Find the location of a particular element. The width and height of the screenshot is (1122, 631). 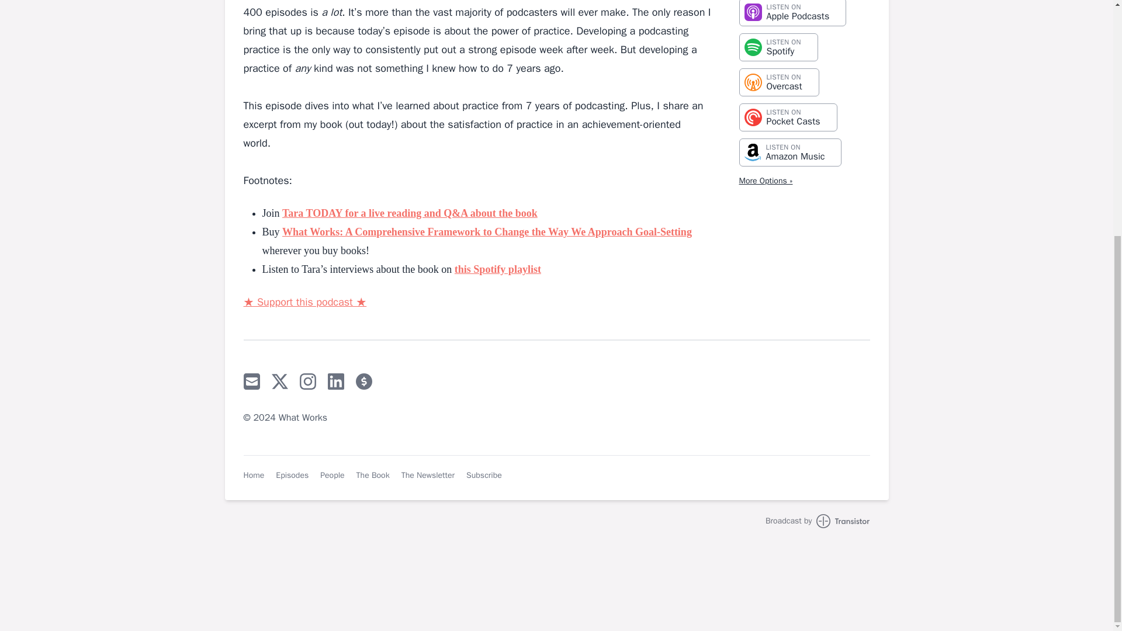

Episodes is located at coordinates (792, 13).